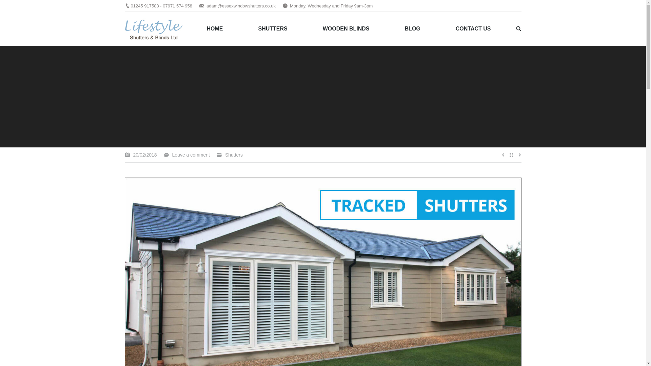 The height and width of the screenshot is (366, 651). Describe the element at coordinates (473, 28) in the screenshot. I see `CONTACT US` at that location.